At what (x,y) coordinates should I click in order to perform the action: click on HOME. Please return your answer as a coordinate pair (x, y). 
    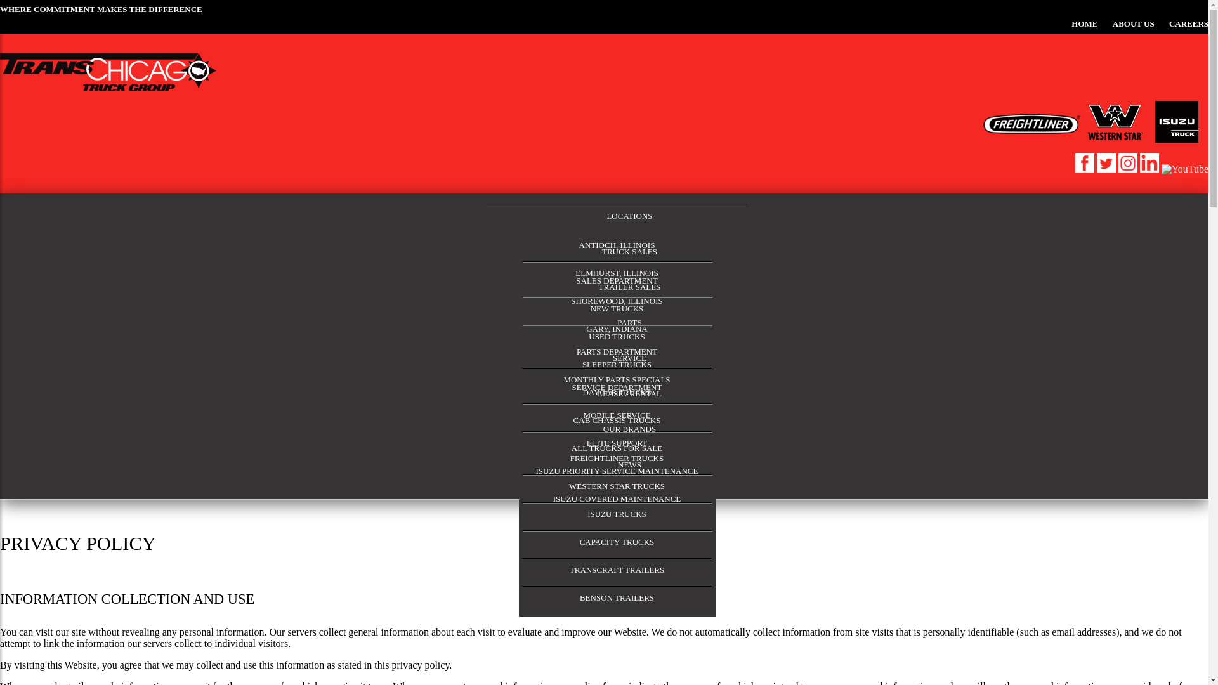
    Looking at the image, I should click on (1084, 24).